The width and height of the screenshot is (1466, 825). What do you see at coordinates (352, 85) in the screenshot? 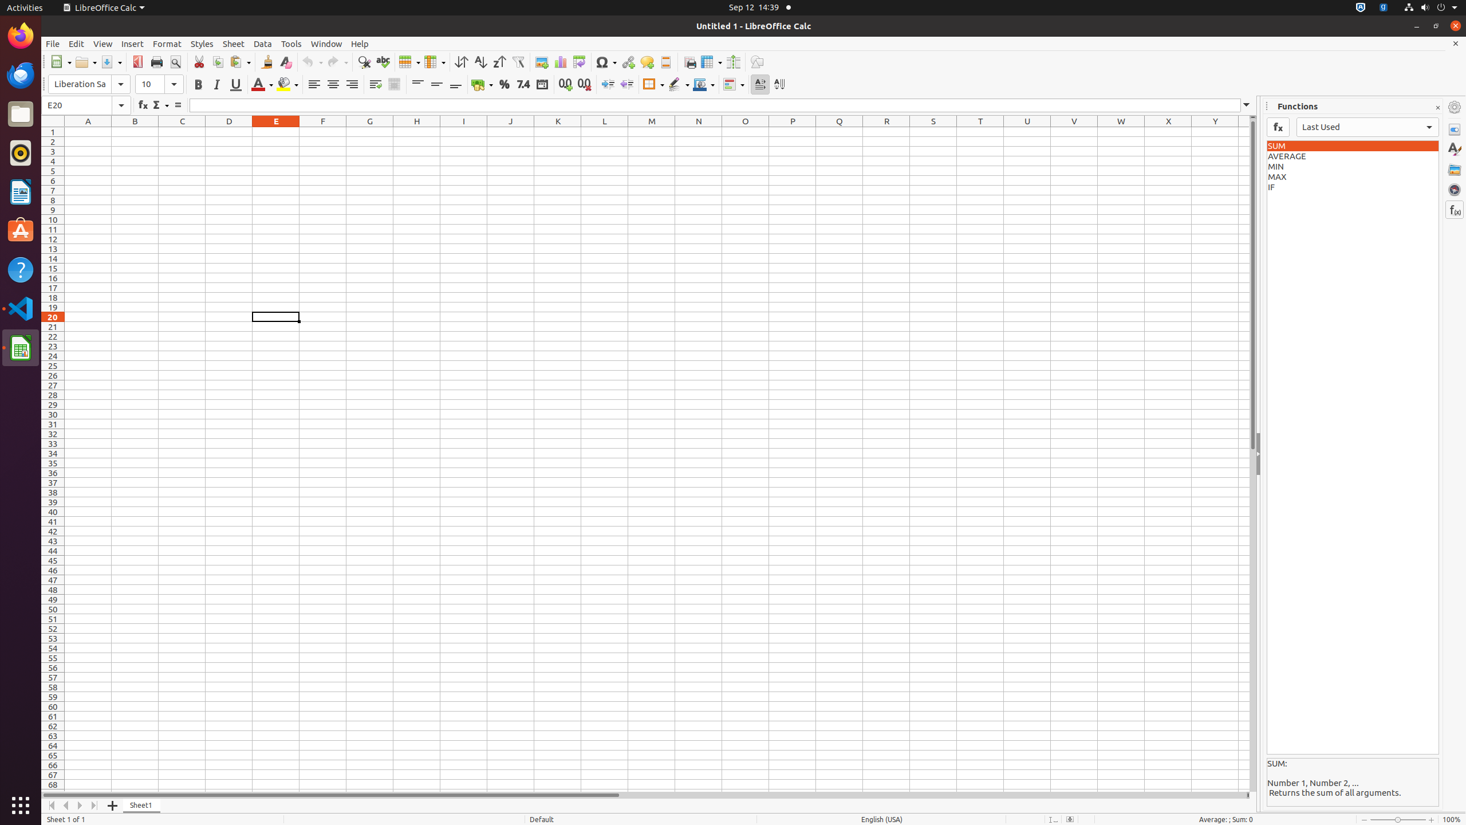
I see `Align Right` at bounding box center [352, 85].